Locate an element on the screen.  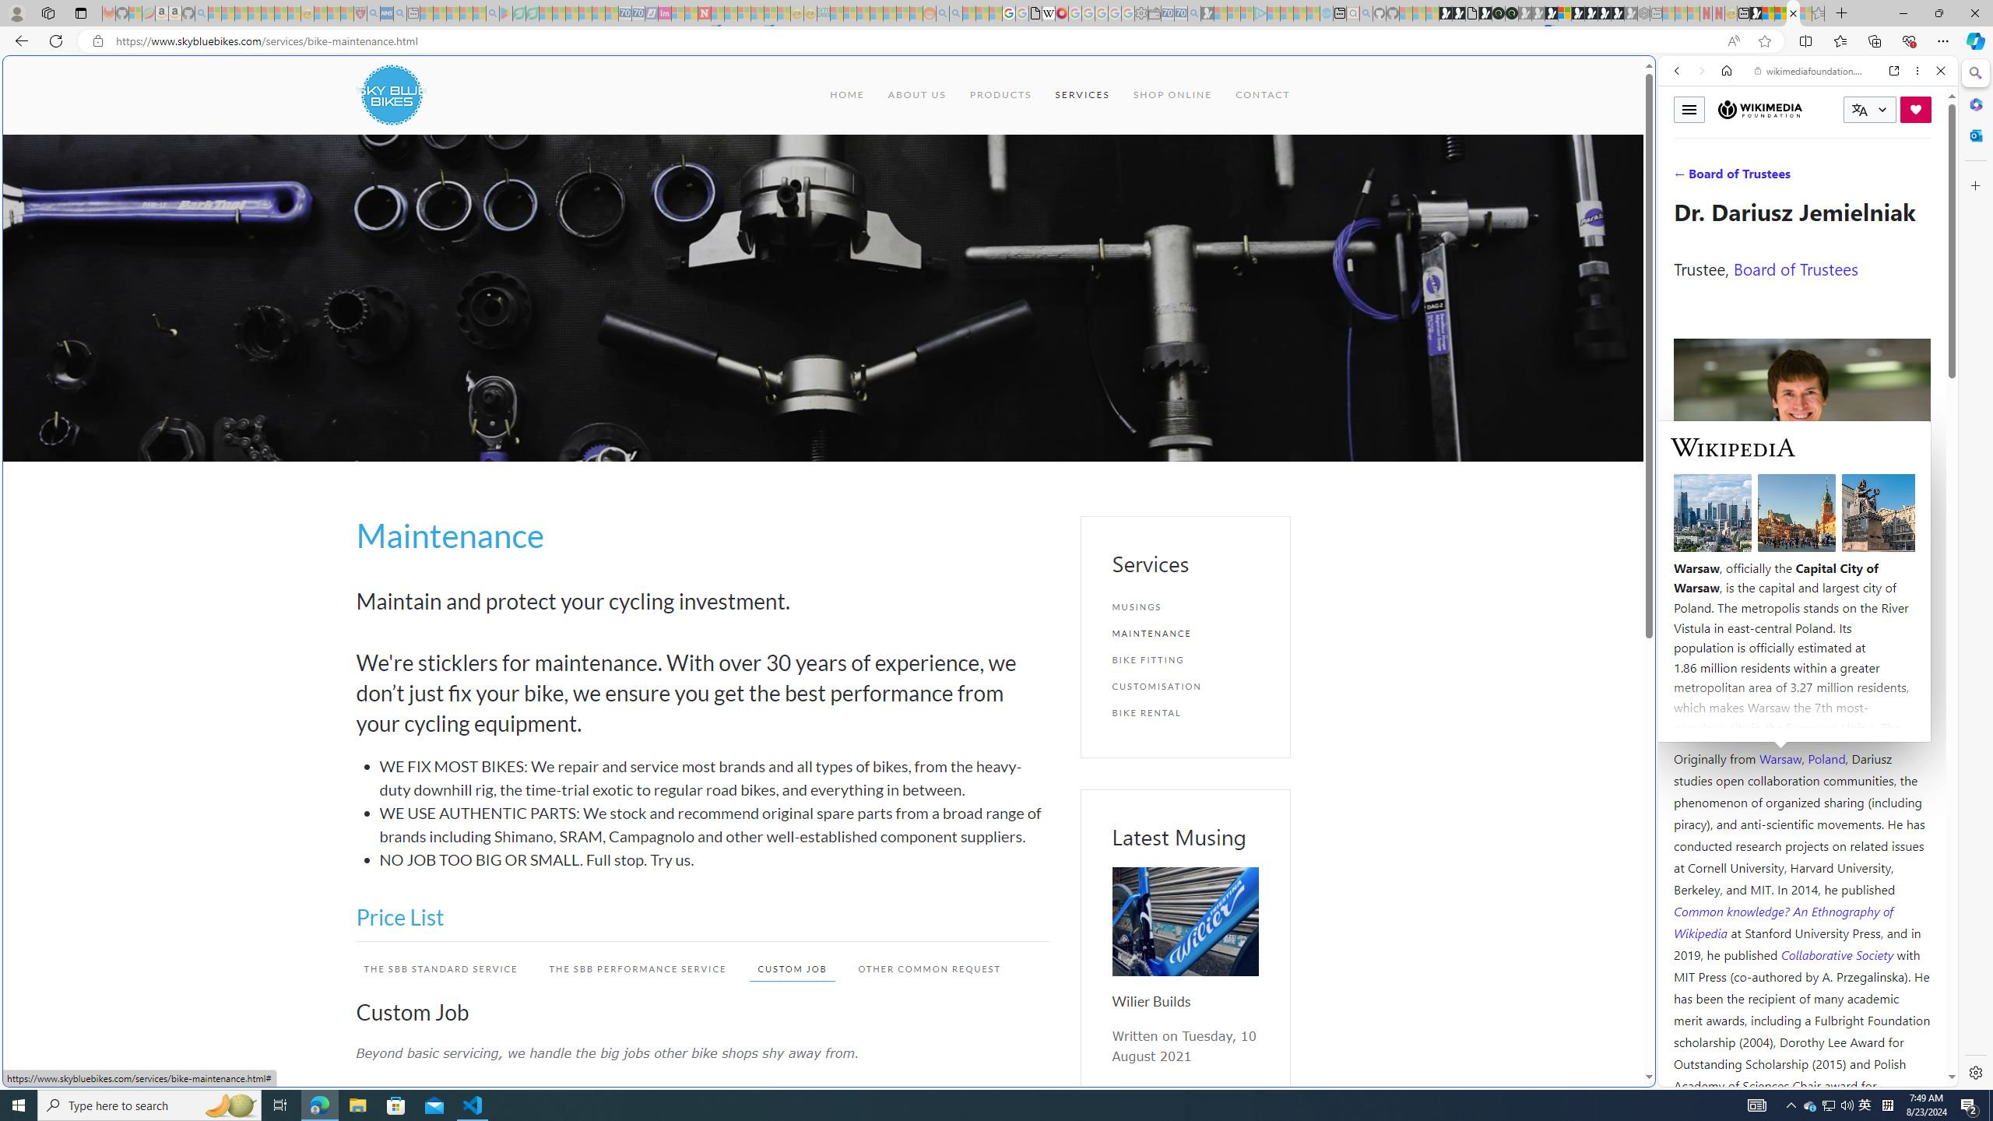
Class: b_serphb is located at coordinates (1923, 179).